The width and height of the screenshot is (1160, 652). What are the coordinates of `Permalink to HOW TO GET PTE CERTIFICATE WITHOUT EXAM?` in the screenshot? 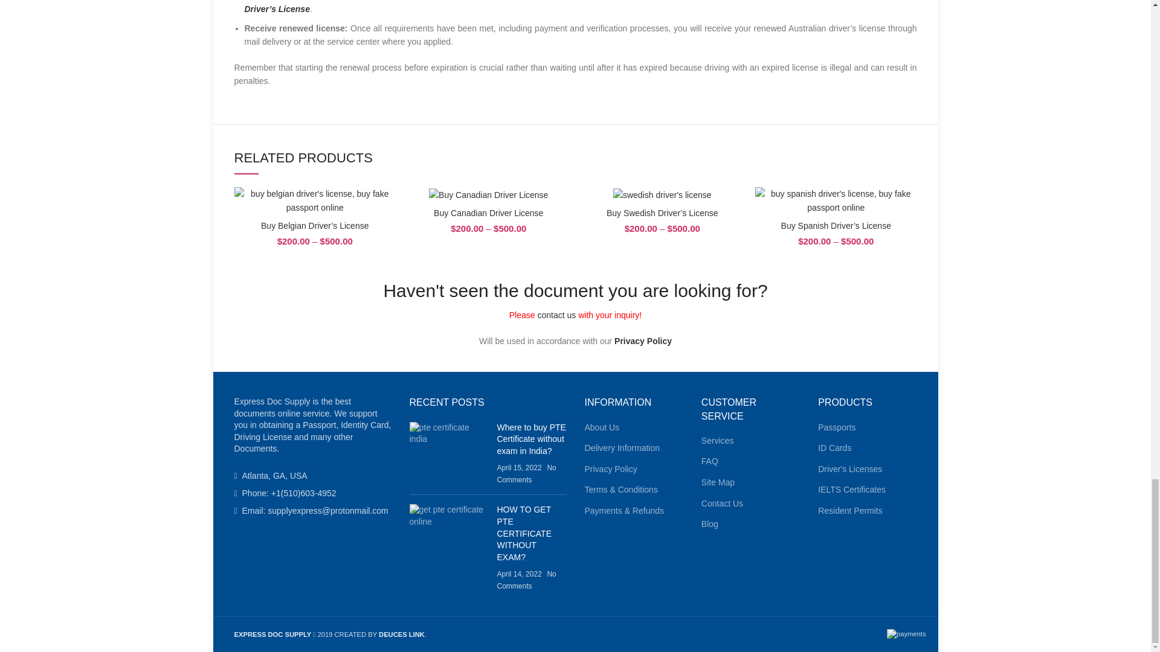 It's located at (524, 532).